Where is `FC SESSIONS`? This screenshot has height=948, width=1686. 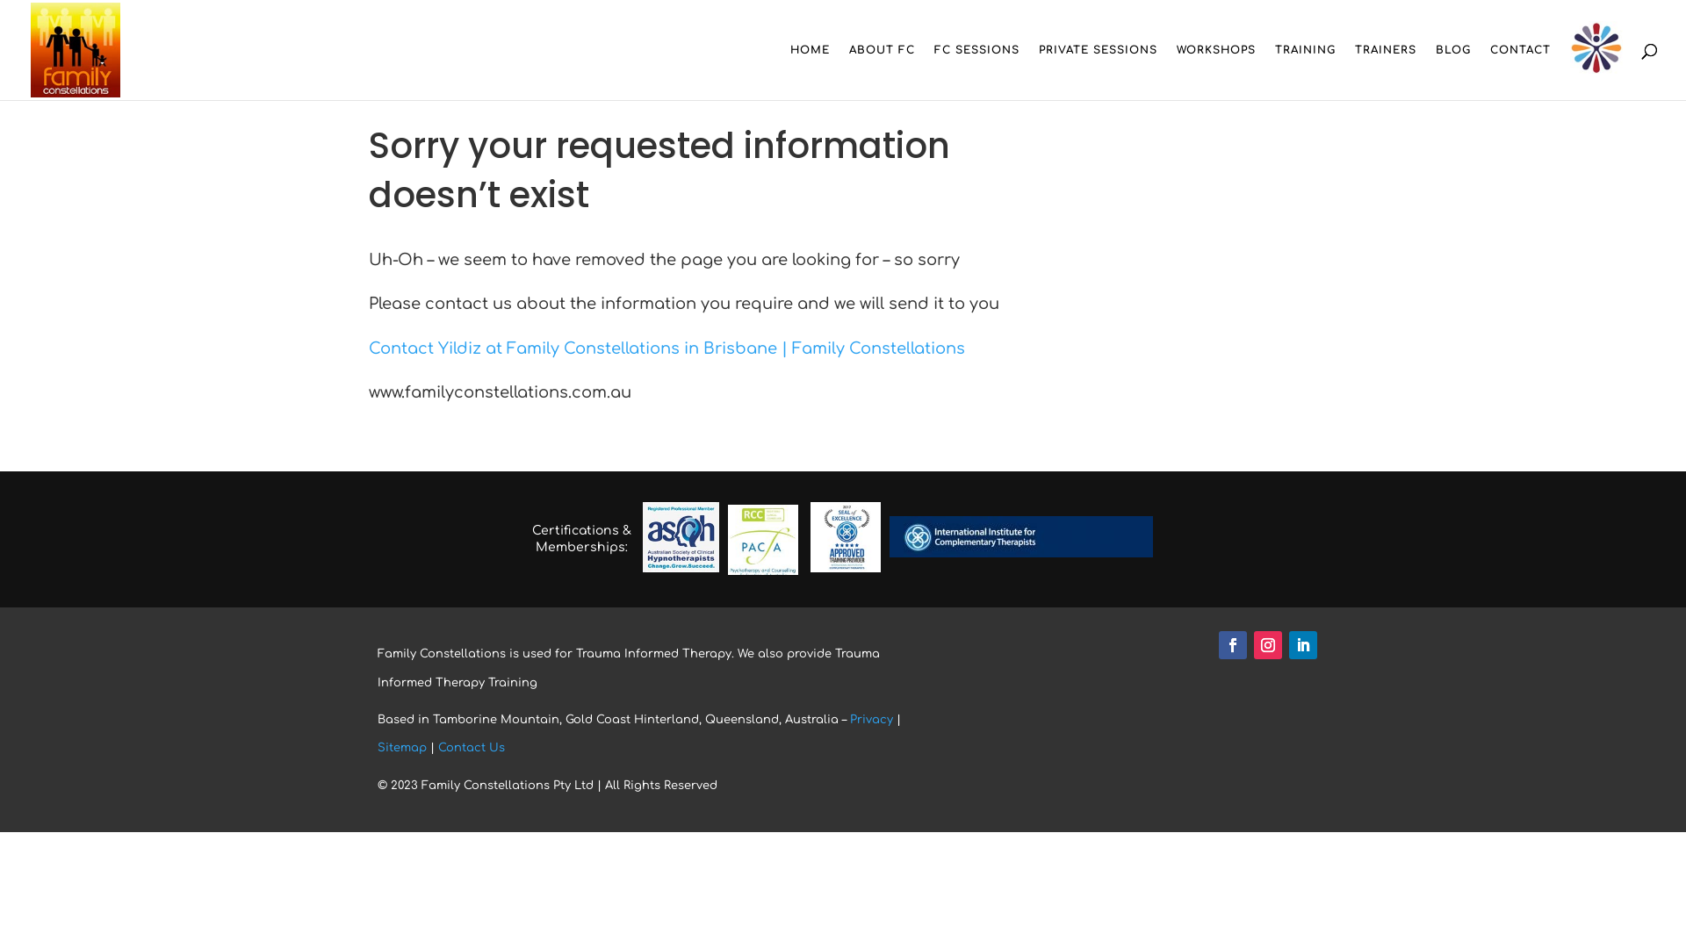 FC SESSIONS is located at coordinates (976, 72).